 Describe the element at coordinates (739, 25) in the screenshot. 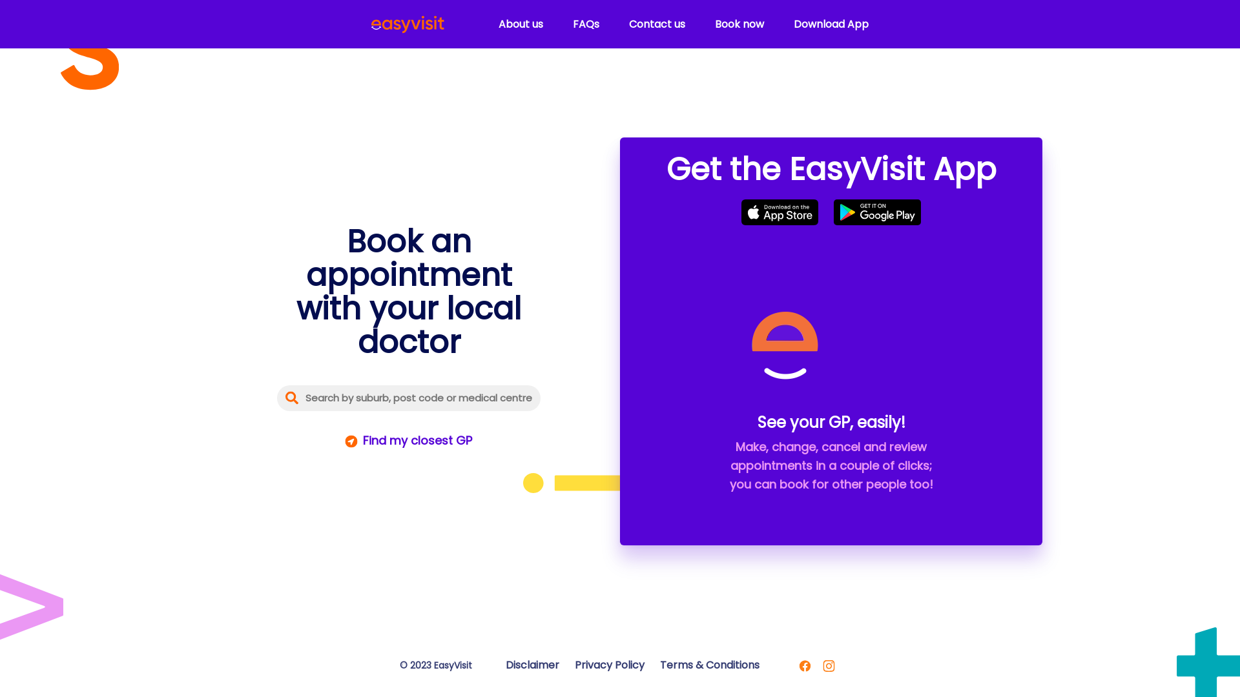

I see `Book now` at that location.